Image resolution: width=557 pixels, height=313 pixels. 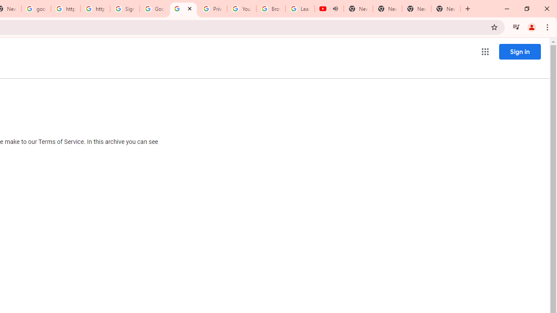 I want to click on https://scholar.google.com/, so click(x=95, y=9).